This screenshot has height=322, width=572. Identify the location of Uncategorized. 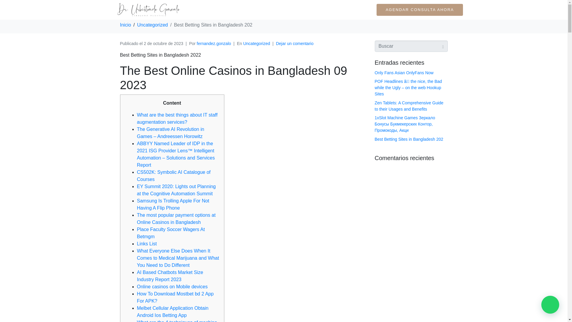
(257, 44).